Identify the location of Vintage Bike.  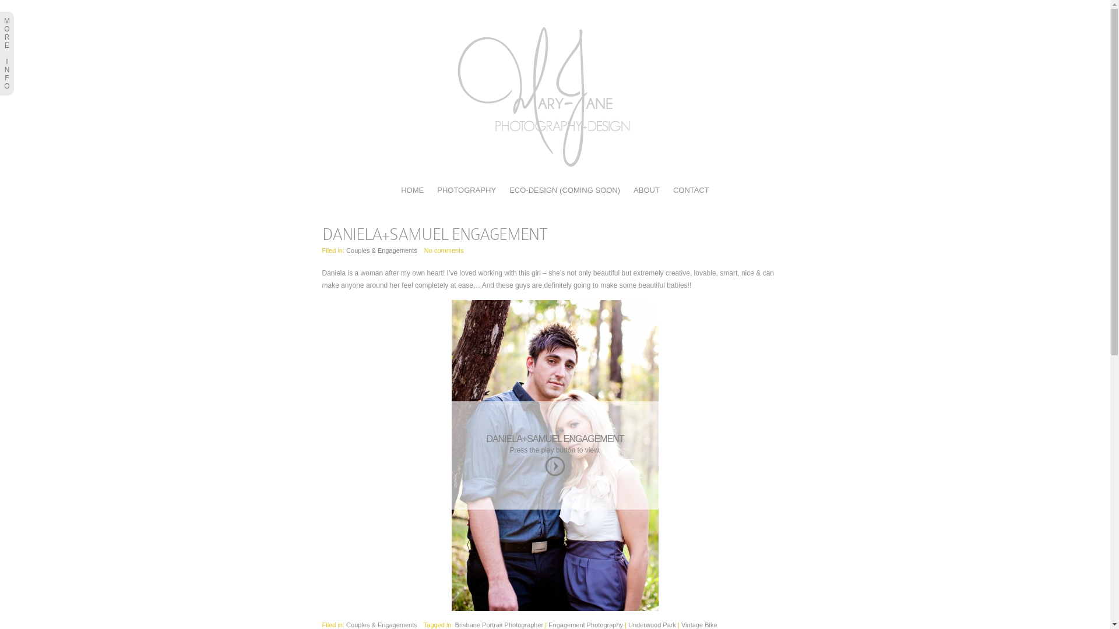
(699, 625).